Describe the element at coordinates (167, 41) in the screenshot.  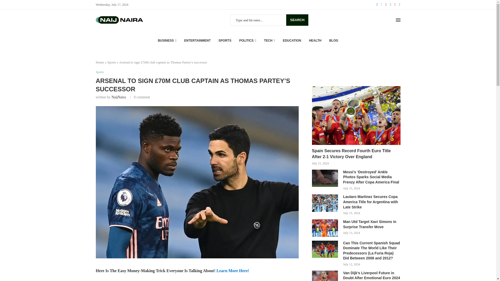
I see `BUSINESS` at that location.